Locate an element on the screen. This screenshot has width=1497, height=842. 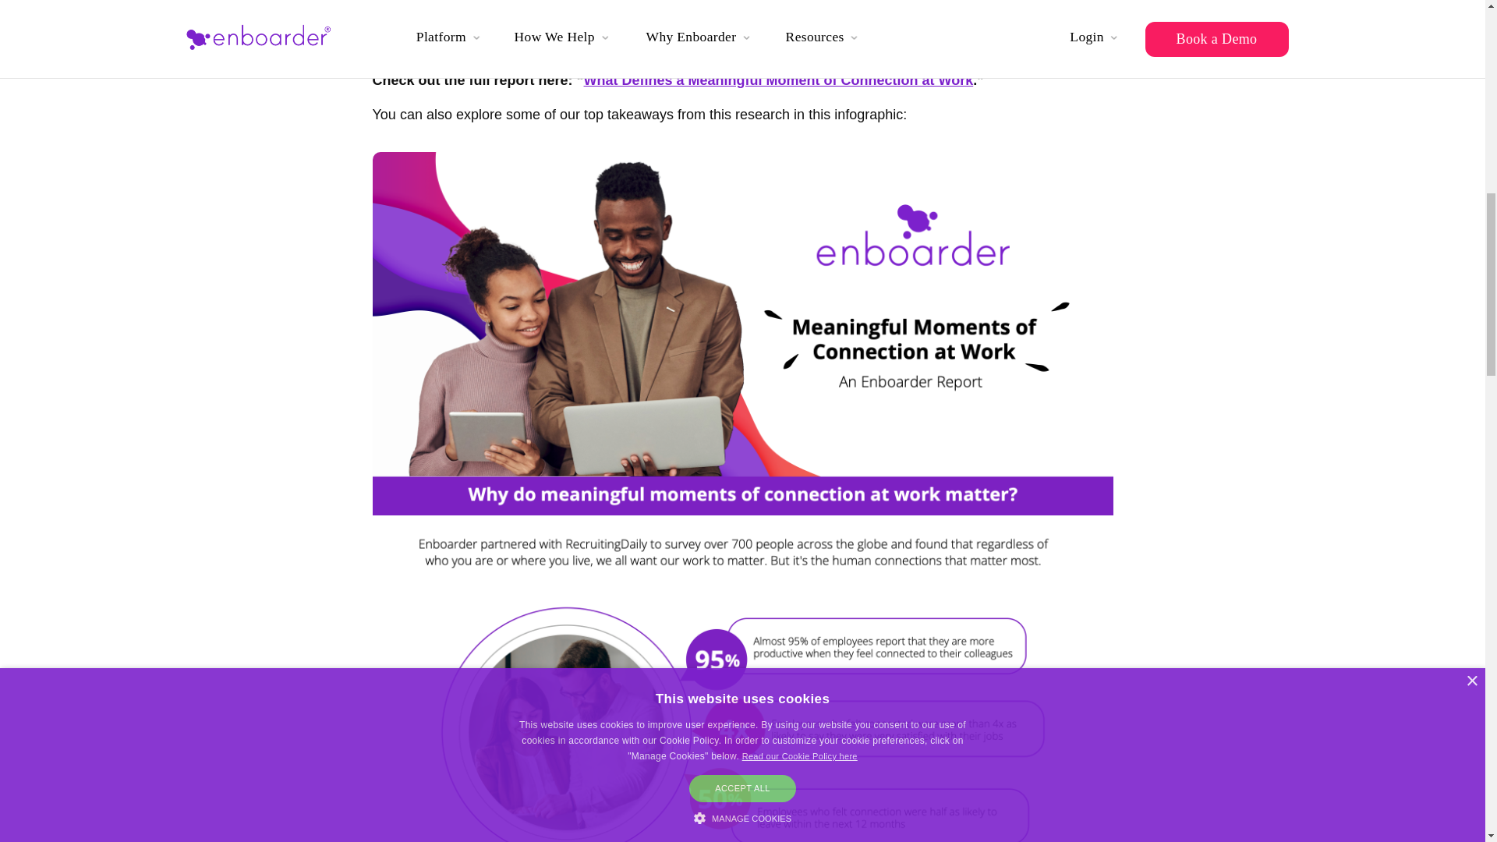
What Defines a Meaningful Moment of Connection at Work is located at coordinates (778, 80).